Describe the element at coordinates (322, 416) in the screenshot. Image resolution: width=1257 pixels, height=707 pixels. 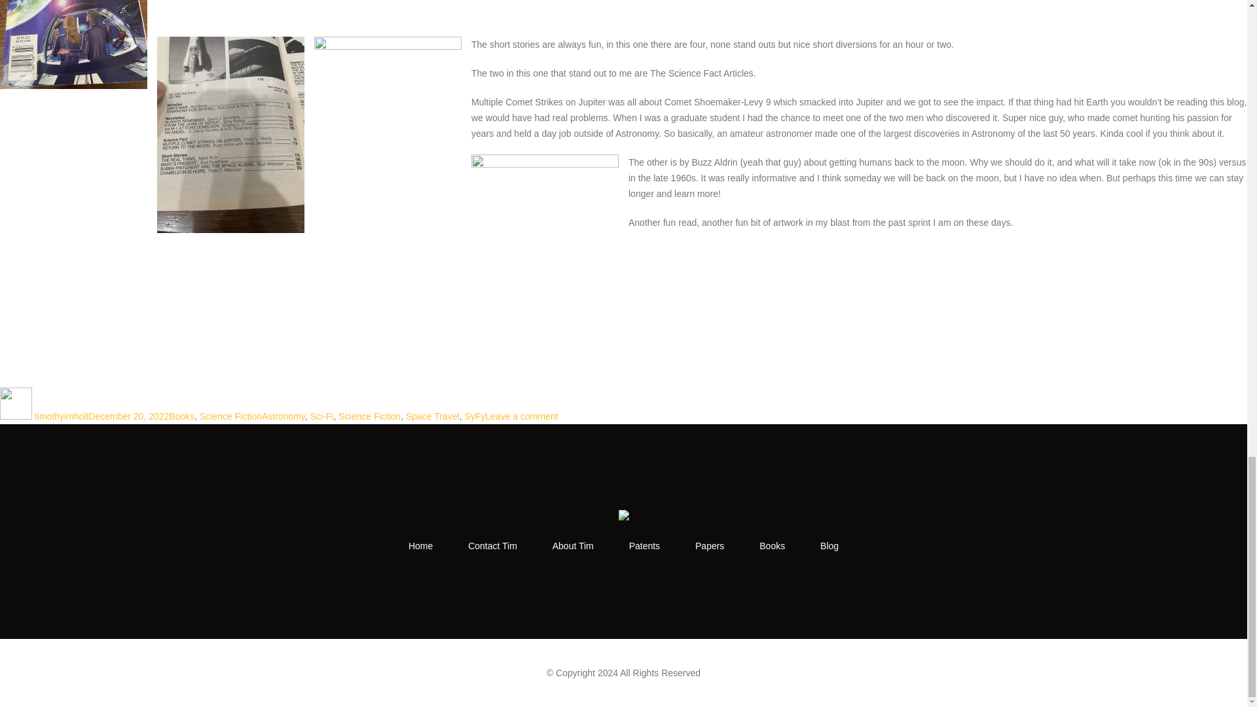
I see `Sci-Fi` at that location.